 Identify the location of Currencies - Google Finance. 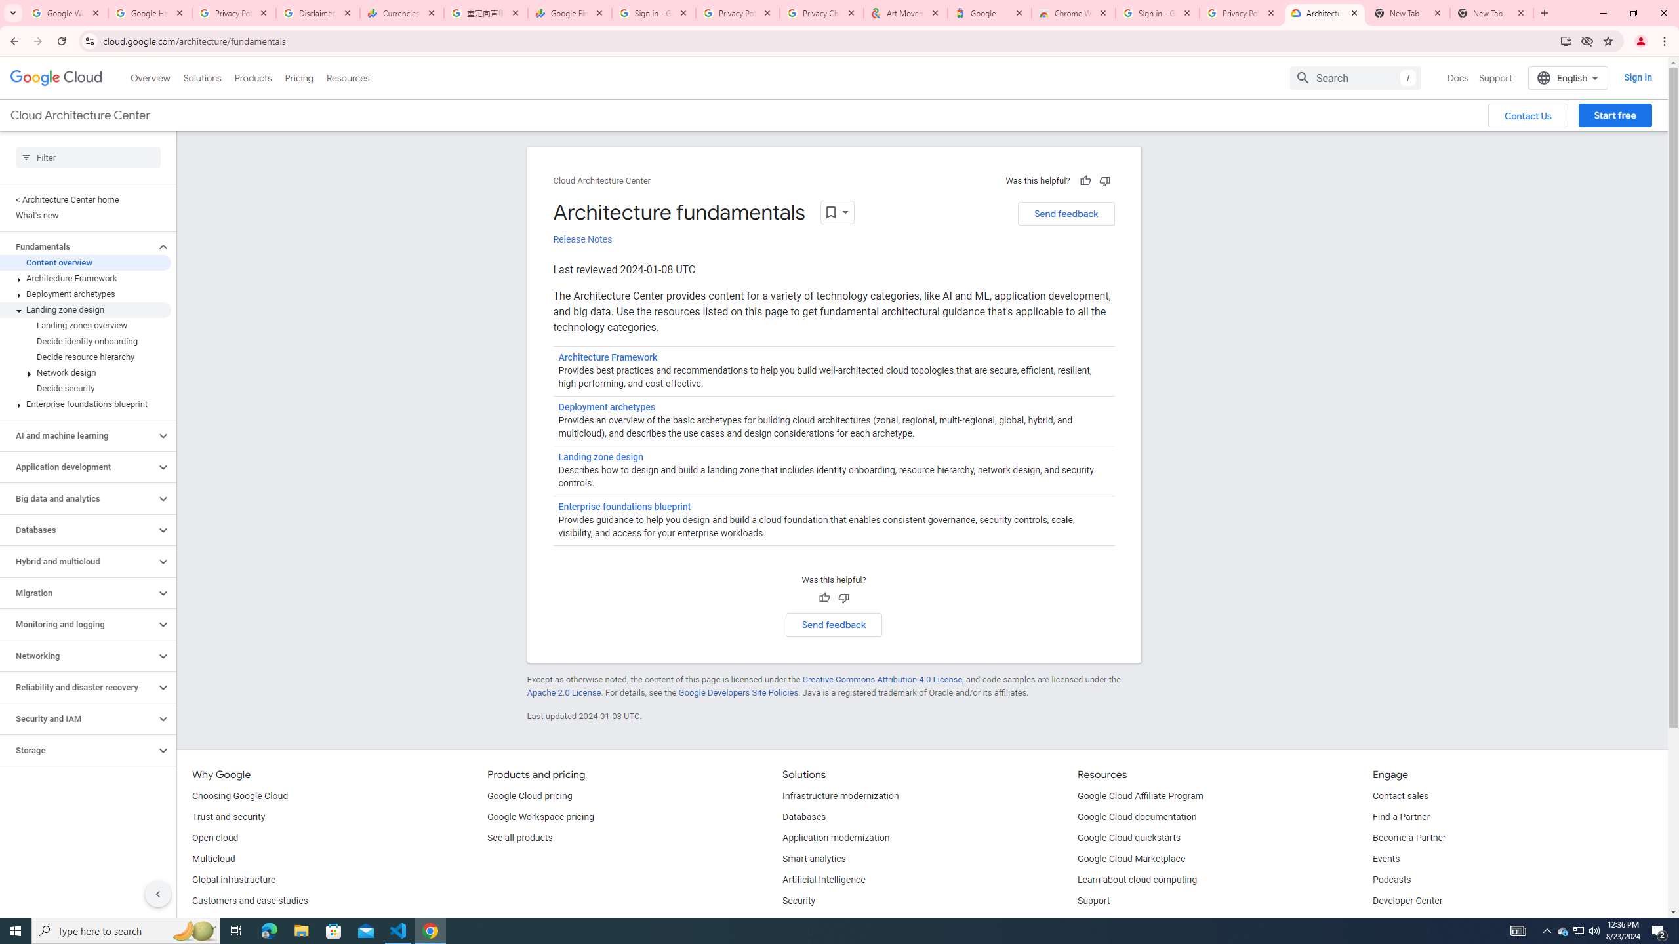
(402, 13).